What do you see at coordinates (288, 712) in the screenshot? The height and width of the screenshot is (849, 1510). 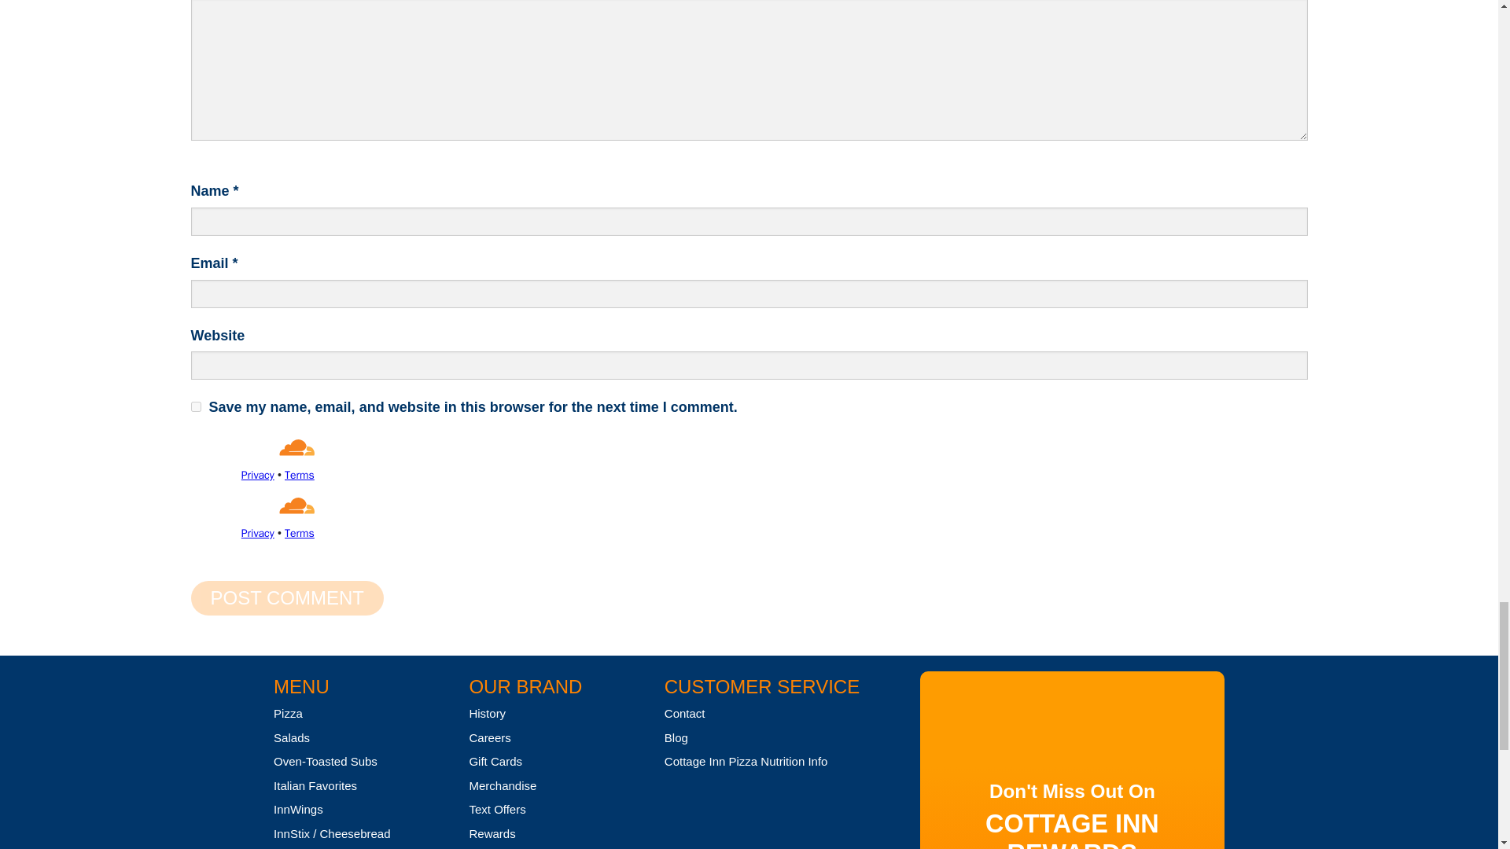 I see `Pizza` at bounding box center [288, 712].